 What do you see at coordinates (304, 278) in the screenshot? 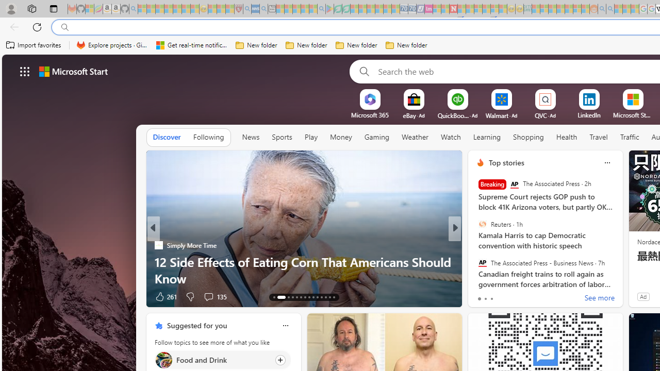
I see `Why Some People Wait To Die Until They're Alone` at bounding box center [304, 278].